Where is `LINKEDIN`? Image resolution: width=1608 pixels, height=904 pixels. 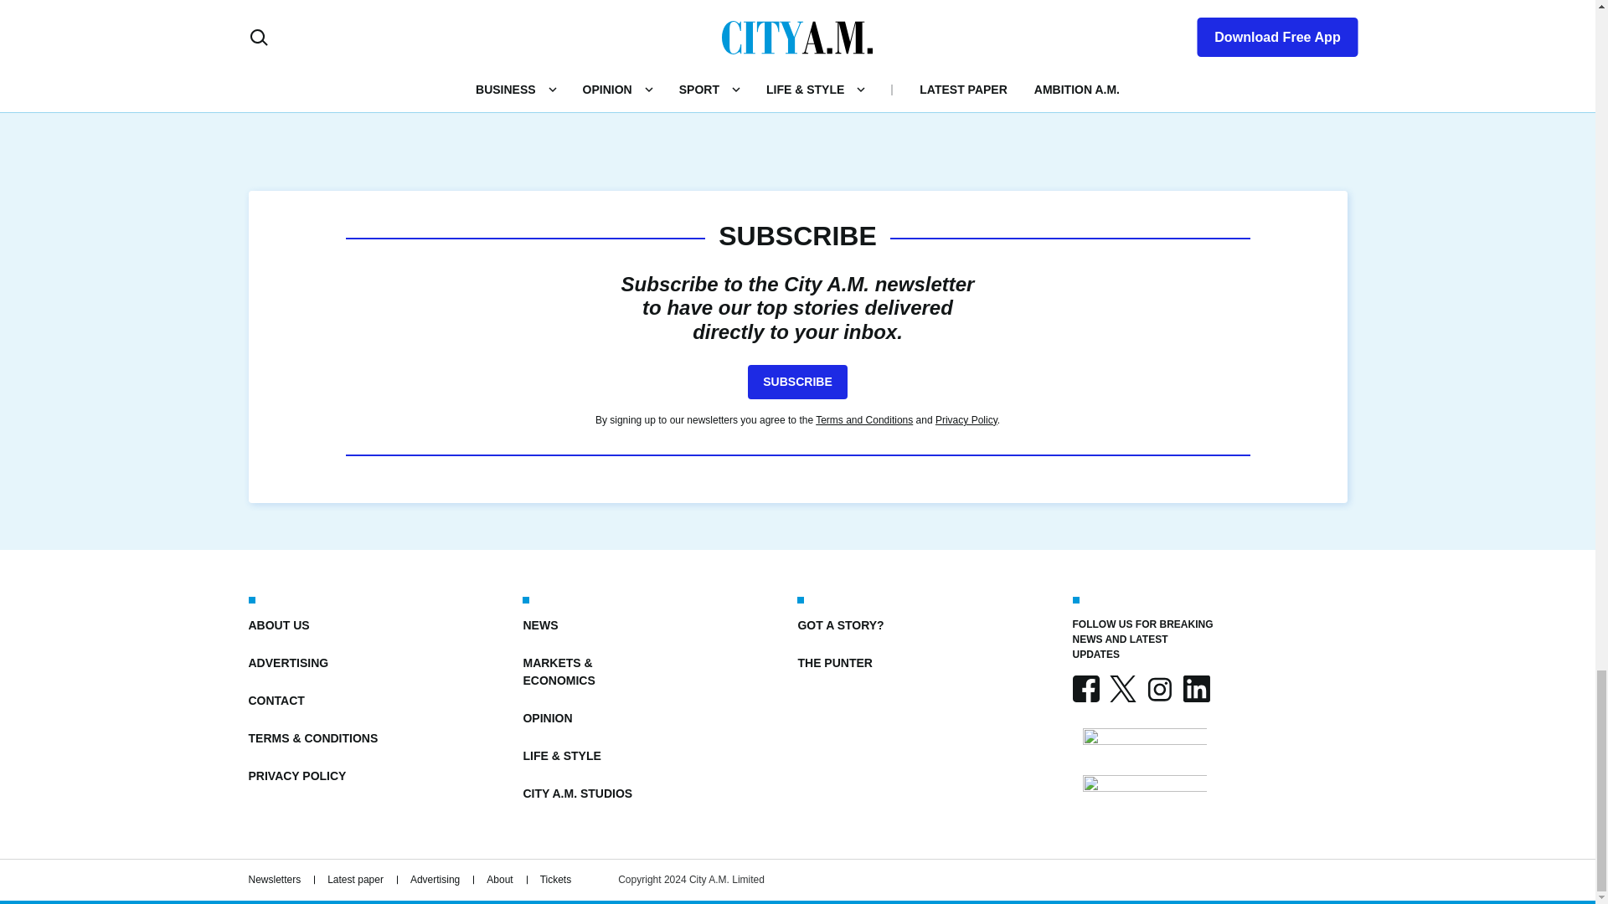
LINKEDIN is located at coordinates (1195, 688).